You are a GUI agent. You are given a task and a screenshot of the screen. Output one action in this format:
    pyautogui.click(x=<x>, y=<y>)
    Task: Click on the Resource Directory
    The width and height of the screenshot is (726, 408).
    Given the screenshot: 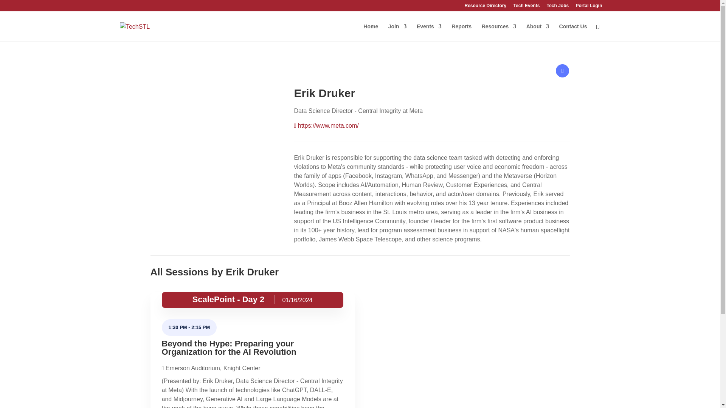 What is the action you would take?
    pyautogui.click(x=485, y=7)
    